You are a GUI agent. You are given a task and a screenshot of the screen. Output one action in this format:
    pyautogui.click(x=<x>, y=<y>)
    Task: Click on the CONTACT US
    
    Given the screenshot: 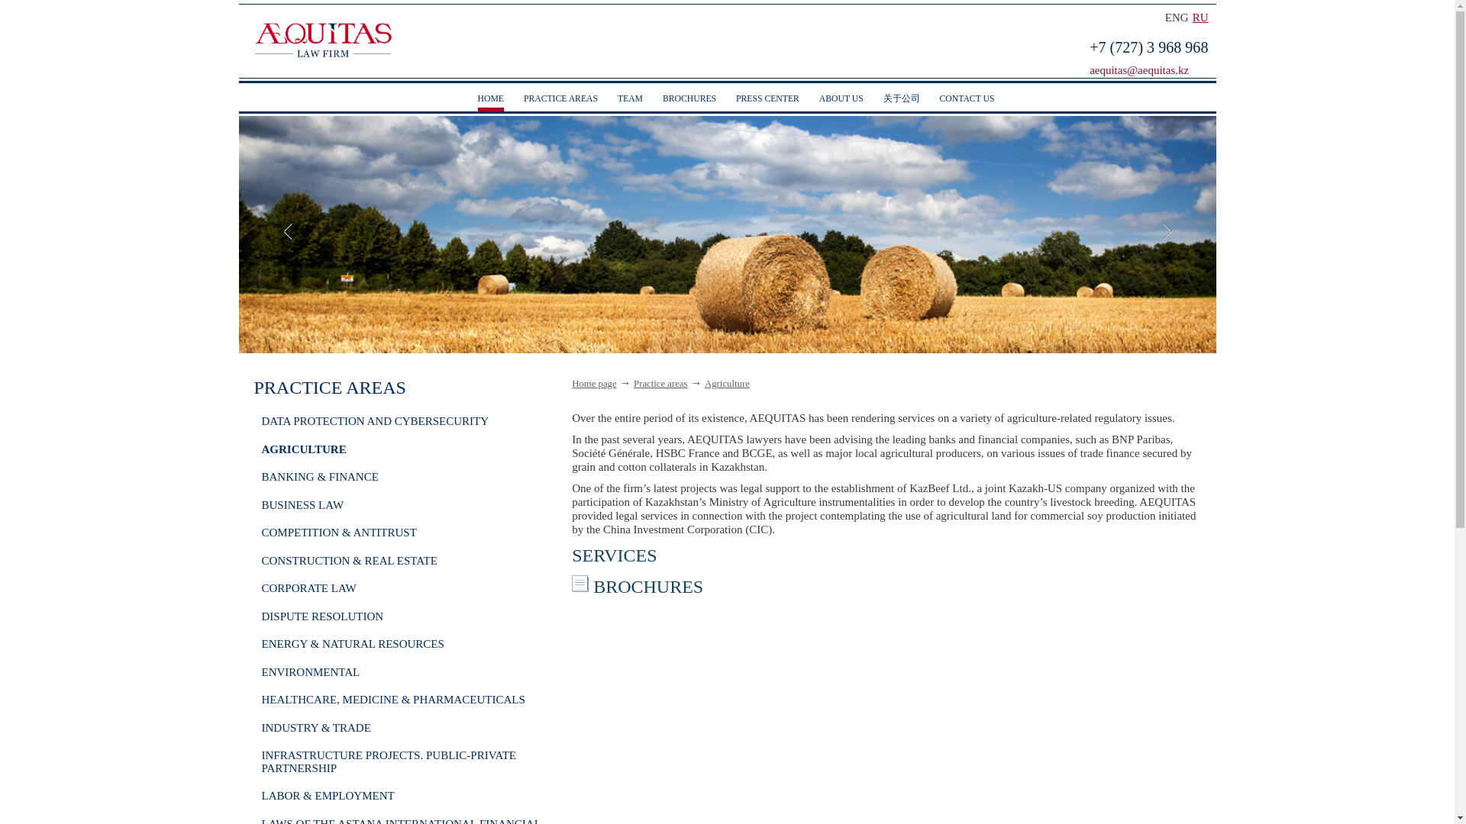 What is the action you would take?
    pyautogui.click(x=967, y=99)
    